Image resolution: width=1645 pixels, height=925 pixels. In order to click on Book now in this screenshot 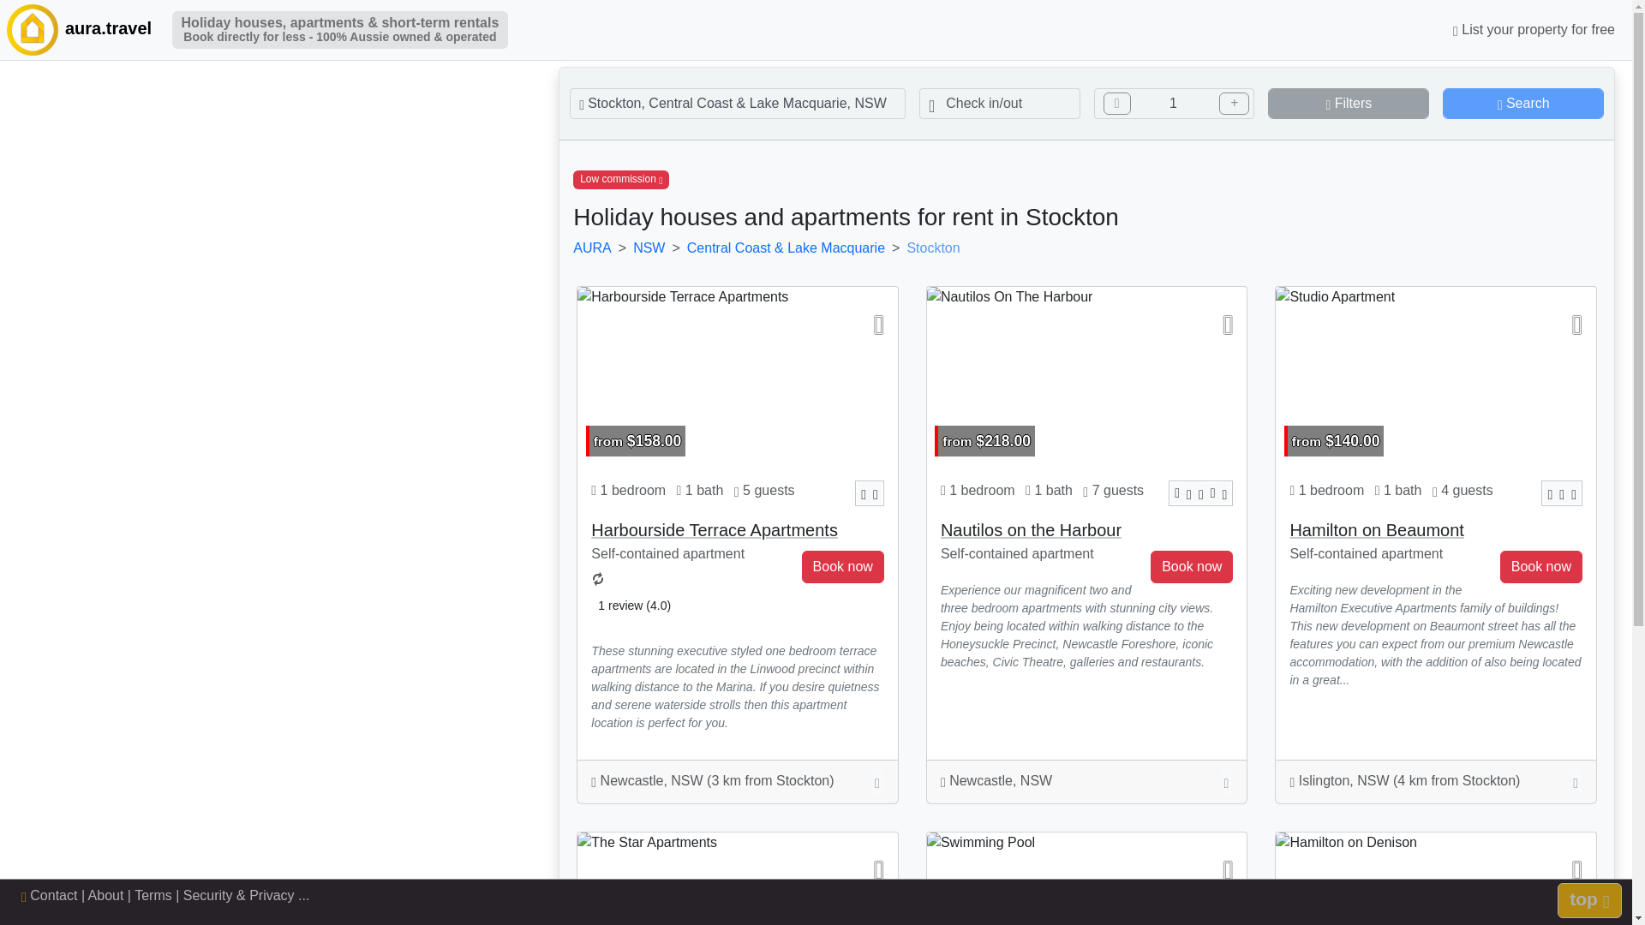, I will do `click(1191, 567)`.